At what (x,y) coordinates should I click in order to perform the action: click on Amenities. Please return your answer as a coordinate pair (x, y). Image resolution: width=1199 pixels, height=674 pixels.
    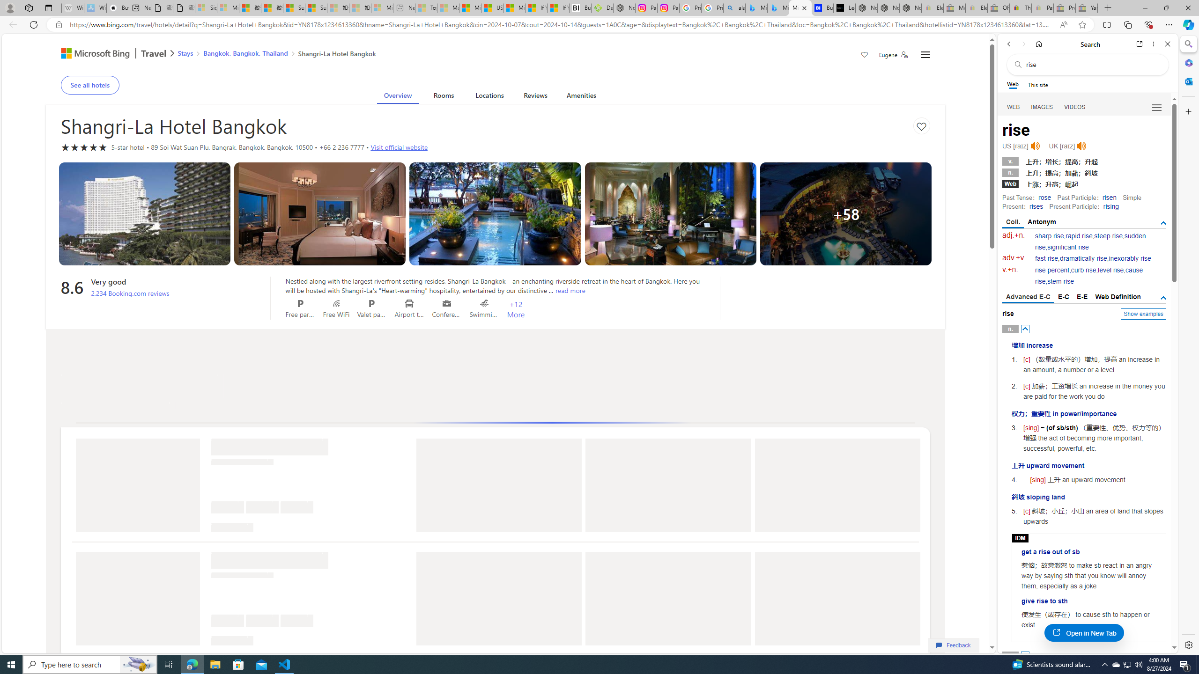
    Looking at the image, I should click on (581, 97).